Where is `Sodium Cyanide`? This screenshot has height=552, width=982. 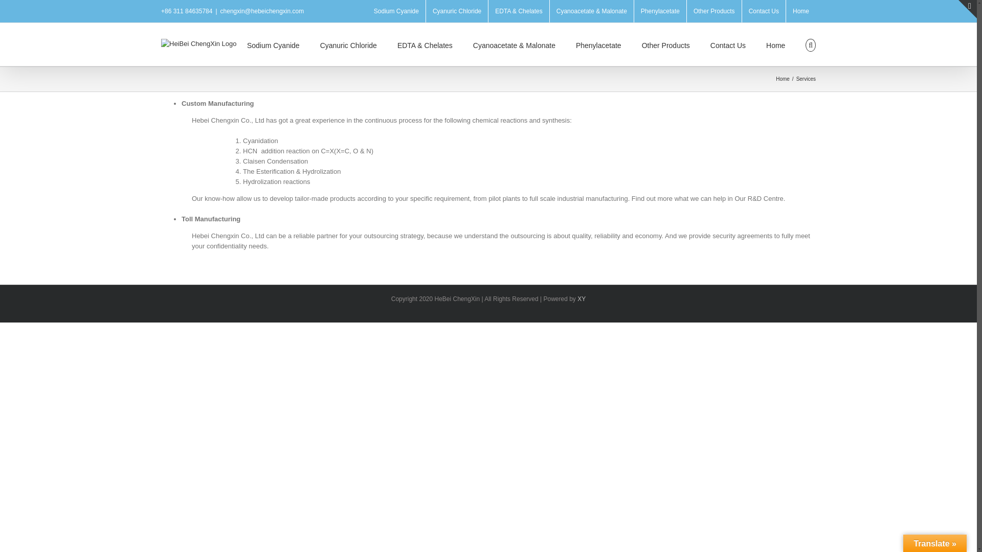
Sodium Cyanide is located at coordinates (396, 11).